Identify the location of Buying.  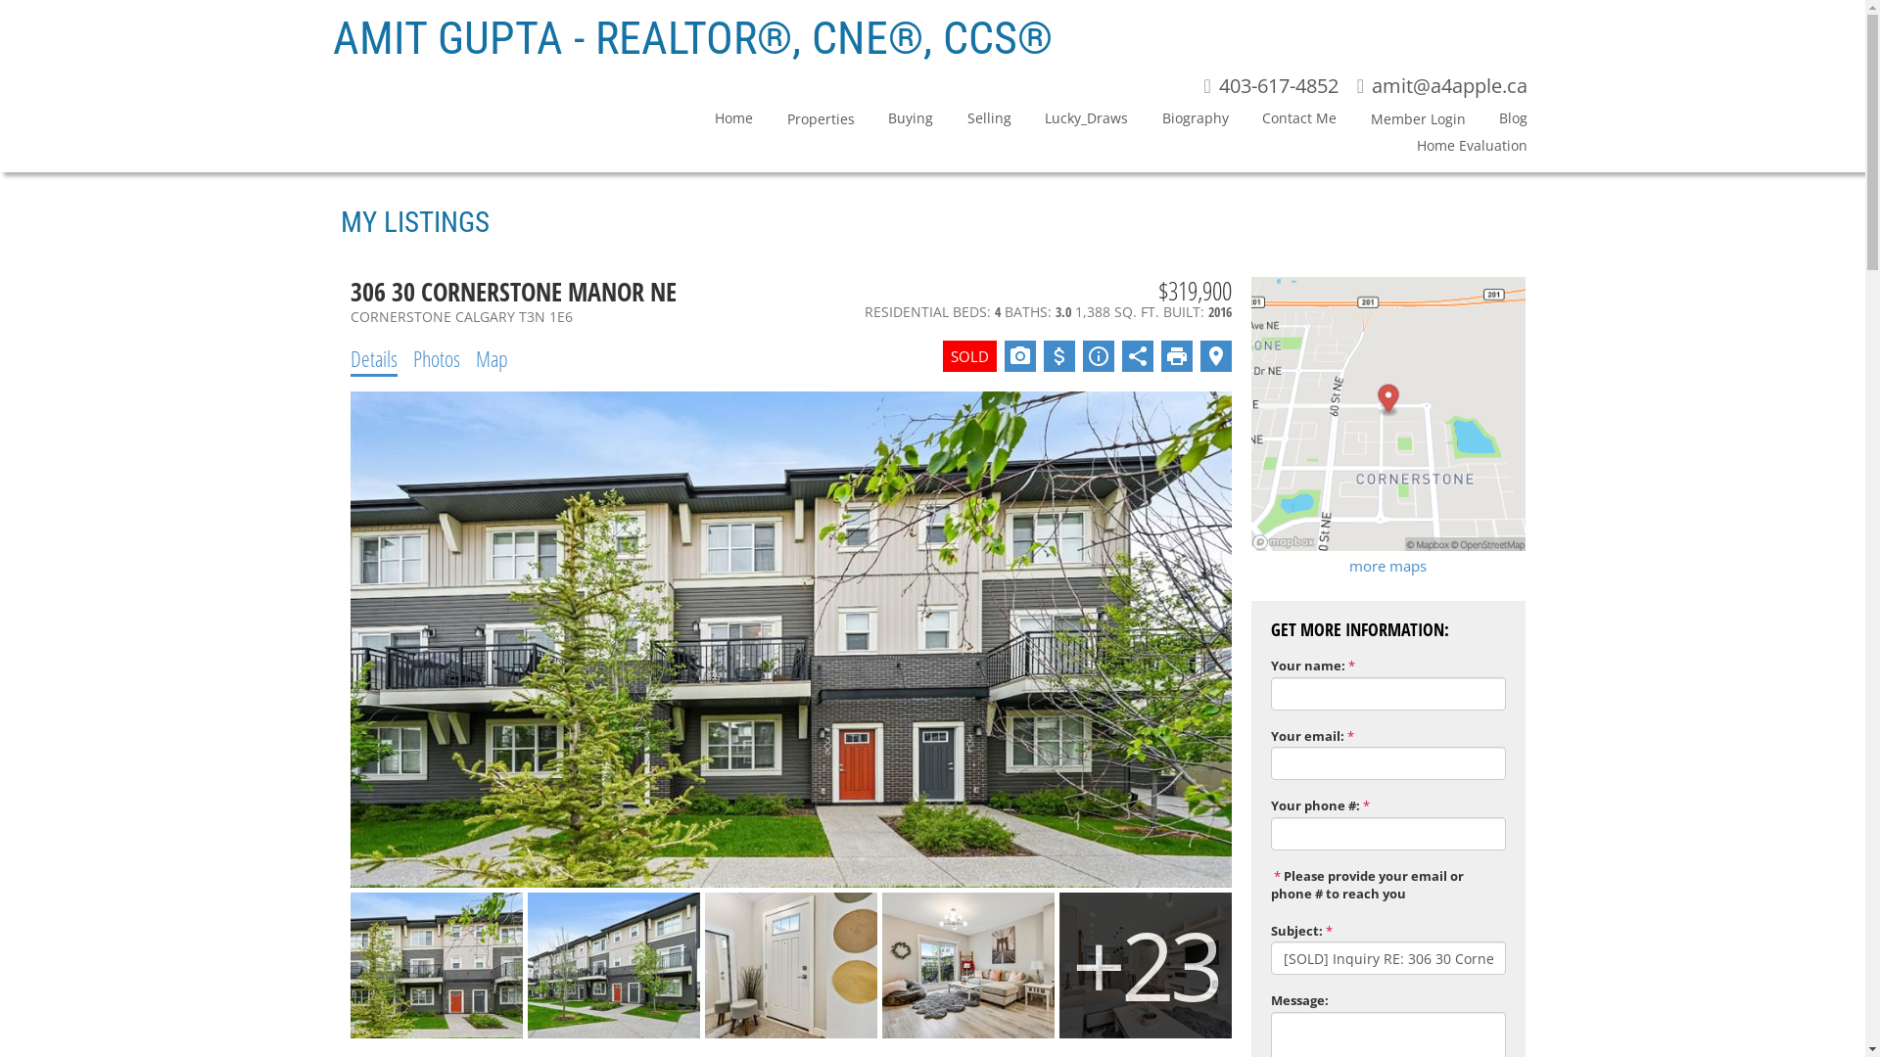
(894, 121).